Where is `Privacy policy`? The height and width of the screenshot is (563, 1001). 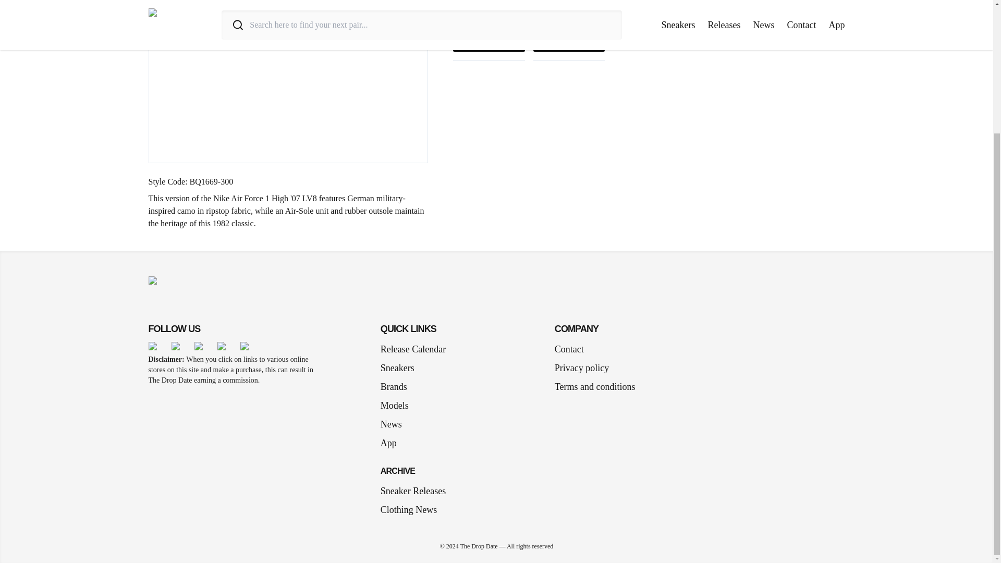
Privacy policy is located at coordinates (581, 368).